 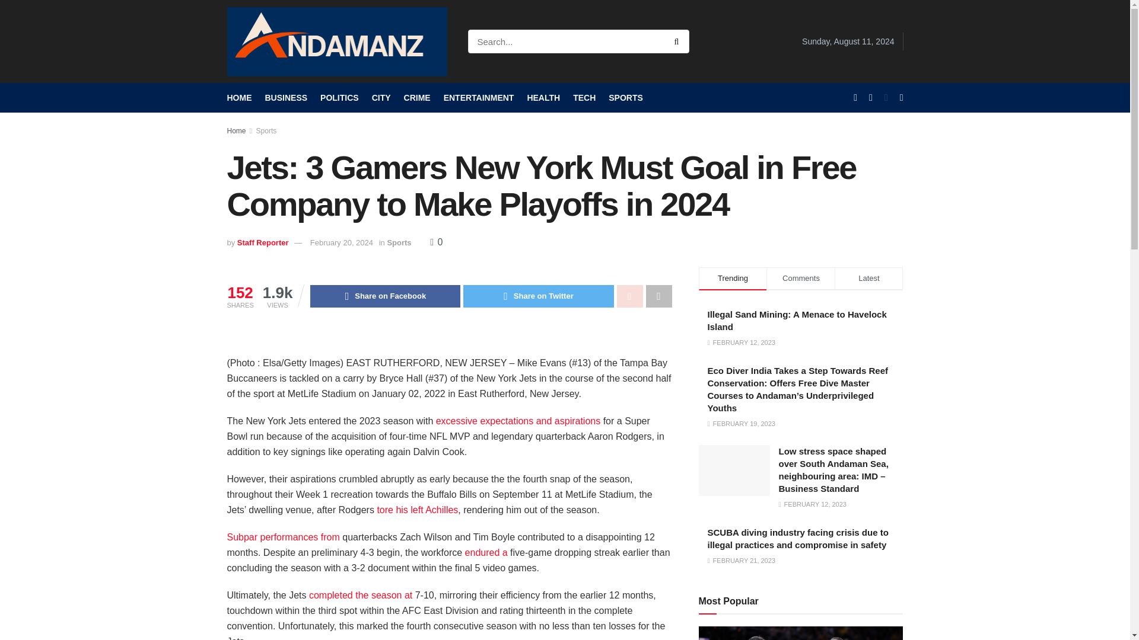 What do you see at coordinates (417, 98) in the screenshot?
I see `CRIME` at bounding box center [417, 98].